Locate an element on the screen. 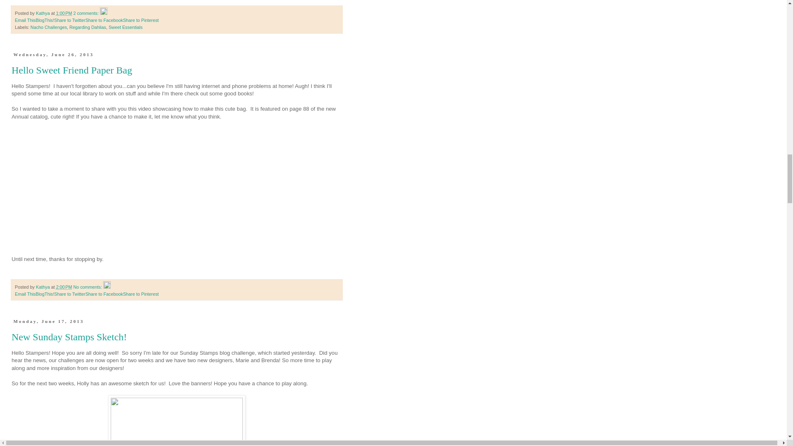 The height and width of the screenshot is (446, 793). 2 comments: is located at coordinates (86, 13).